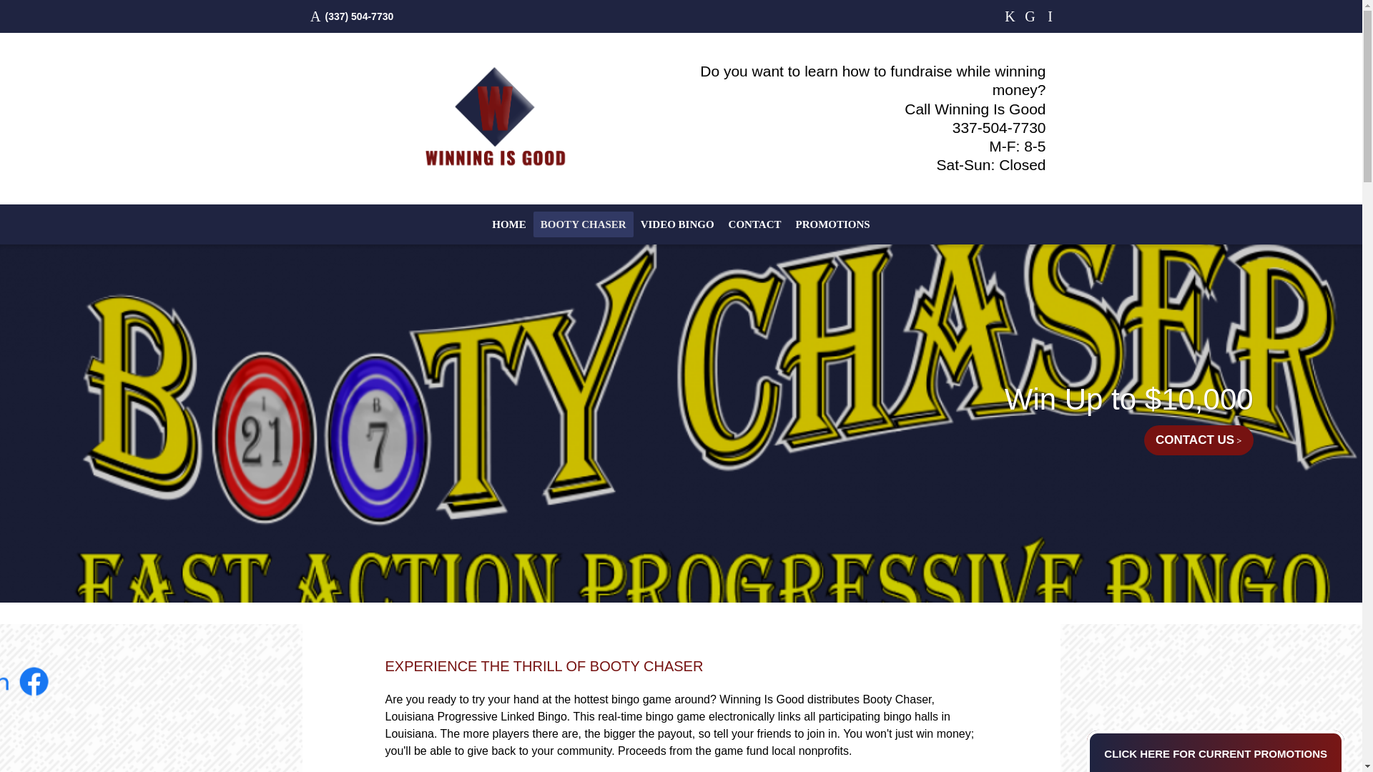 The width and height of the screenshot is (1373, 772). Describe the element at coordinates (755, 224) in the screenshot. I see `CONTACT` at that location.